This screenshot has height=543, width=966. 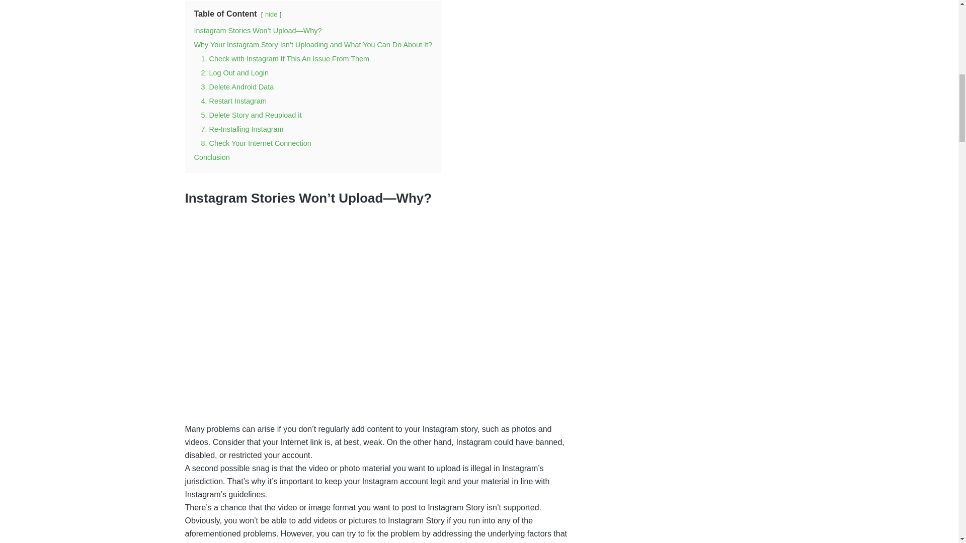 I want to click on 2. Log Out and Login, so click(x=234, y=73).